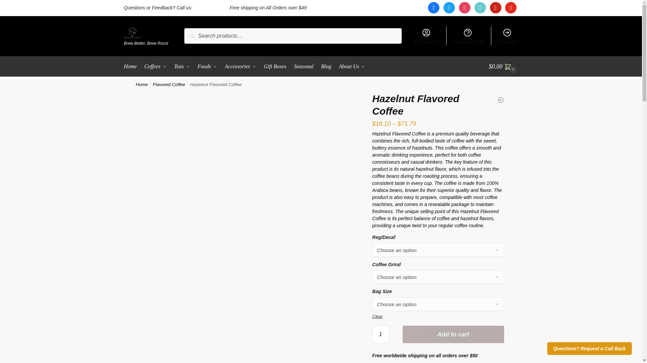 The image size is (647, 363). I want to click on Teas, so click(182, 67).